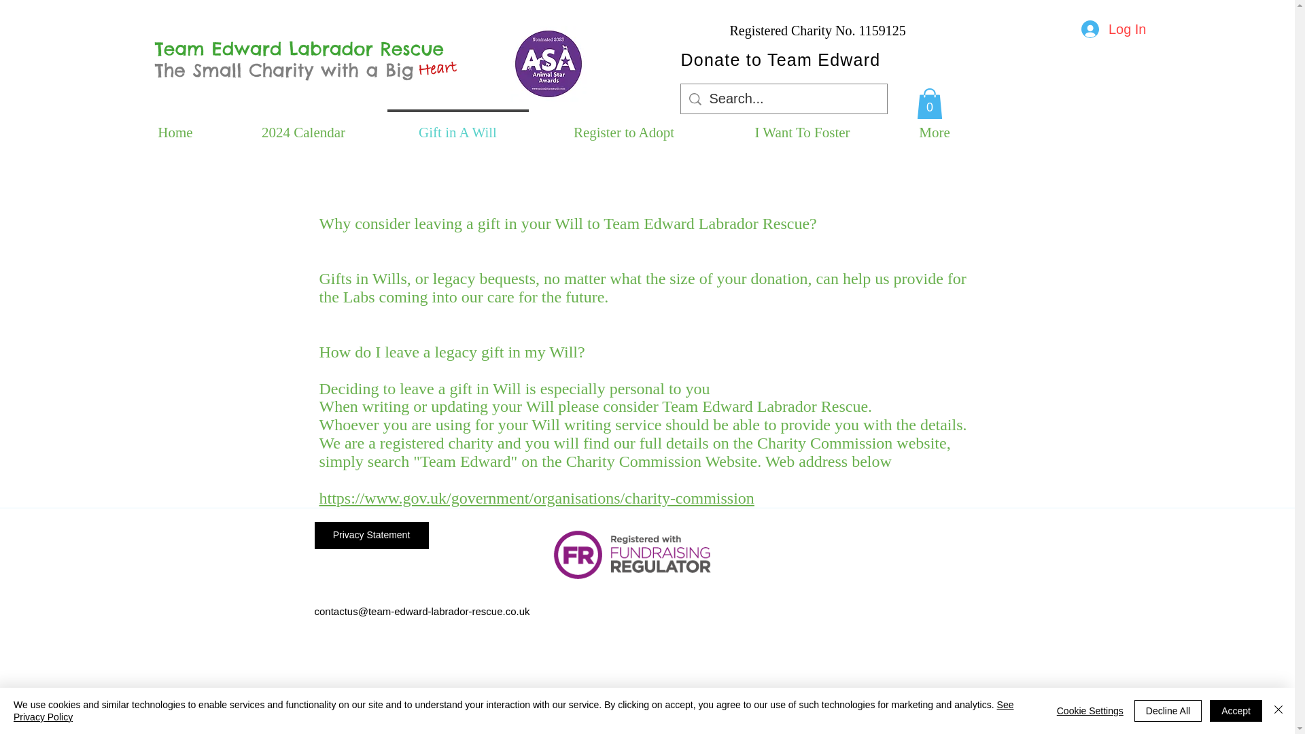  What do you see at coordinates (457, 126) in the screenshot?
I see `Gift in A Will` at bounding box center [457, 126].